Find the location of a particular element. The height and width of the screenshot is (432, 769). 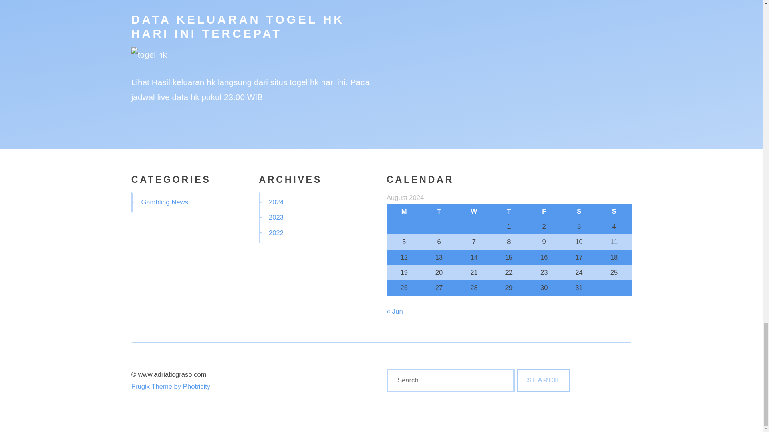

togel hk is located at coordinates (149, 54).